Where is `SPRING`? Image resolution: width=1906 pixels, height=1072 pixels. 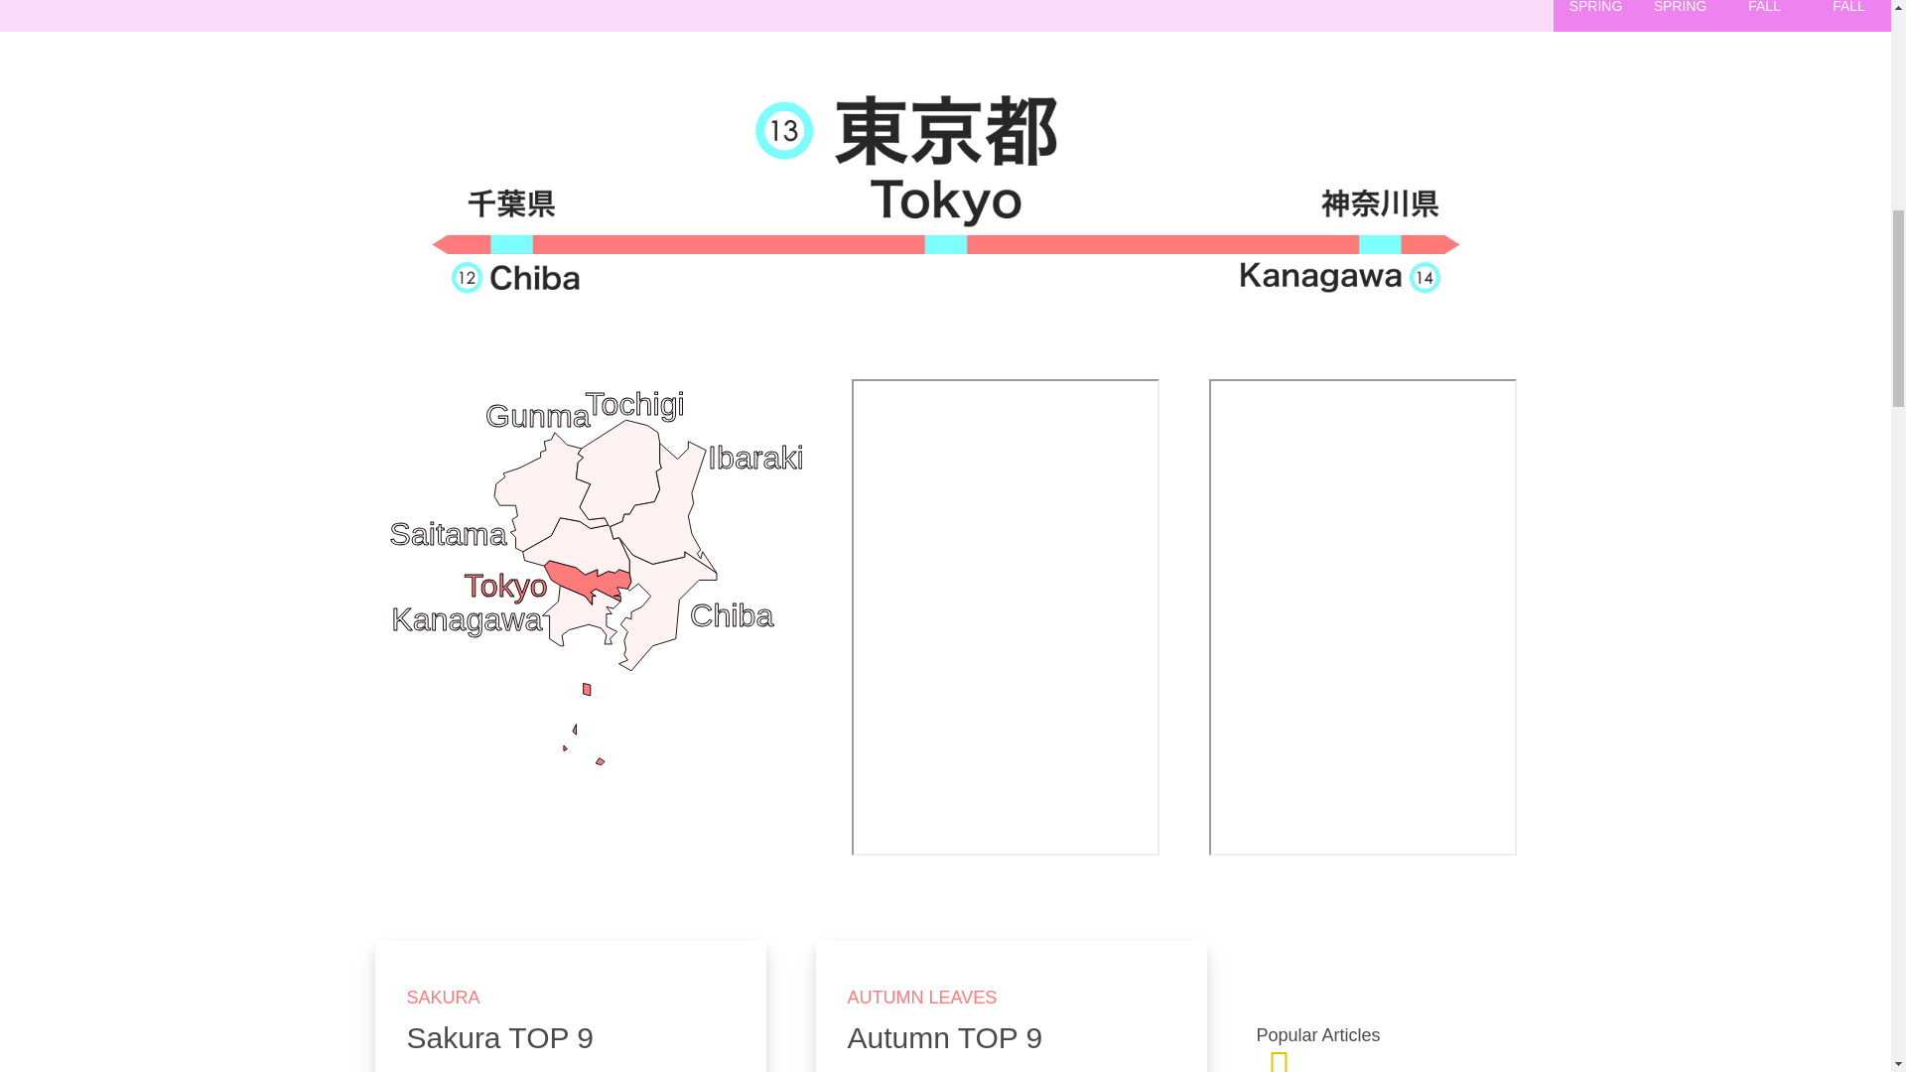 SPRING is located at coordinates (1594, 16).